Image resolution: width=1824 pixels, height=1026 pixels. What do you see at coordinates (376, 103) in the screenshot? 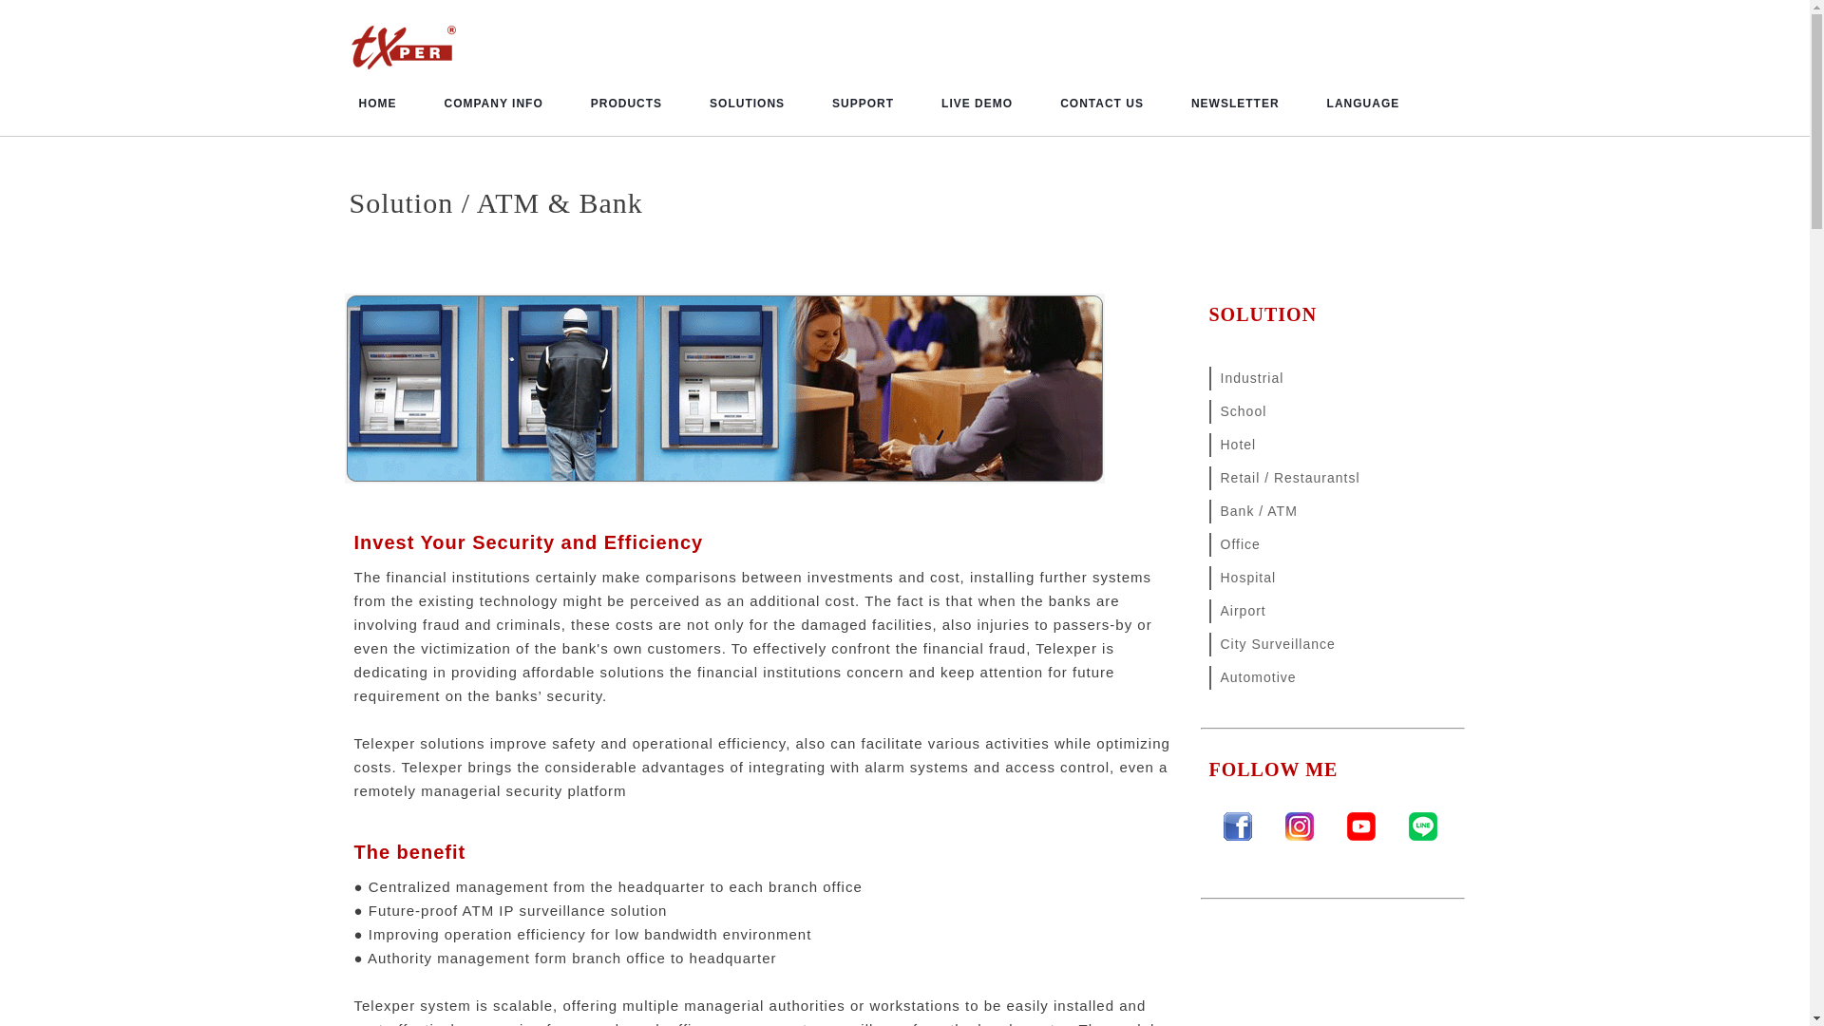
I see `HOME` at bounding box center [376, 103].